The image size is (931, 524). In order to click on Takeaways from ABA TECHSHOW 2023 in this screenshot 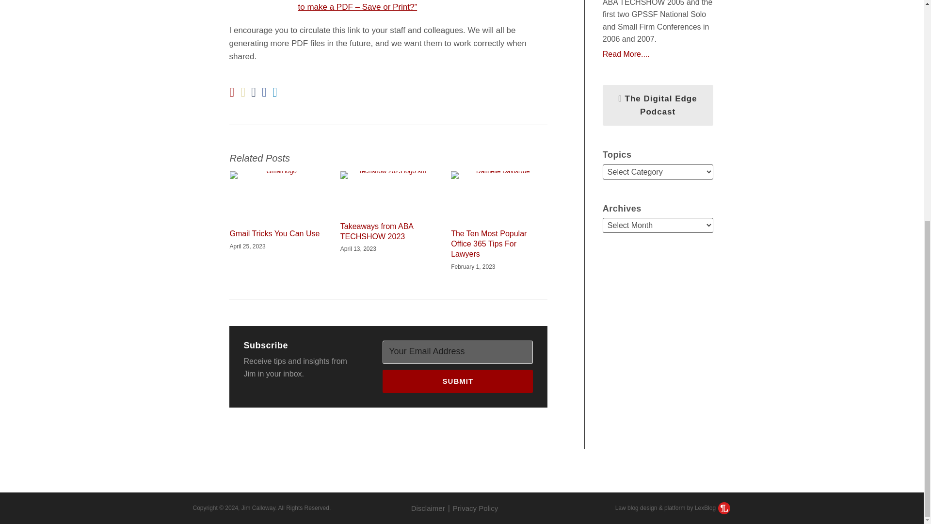, I will do `click(388, 231)`.